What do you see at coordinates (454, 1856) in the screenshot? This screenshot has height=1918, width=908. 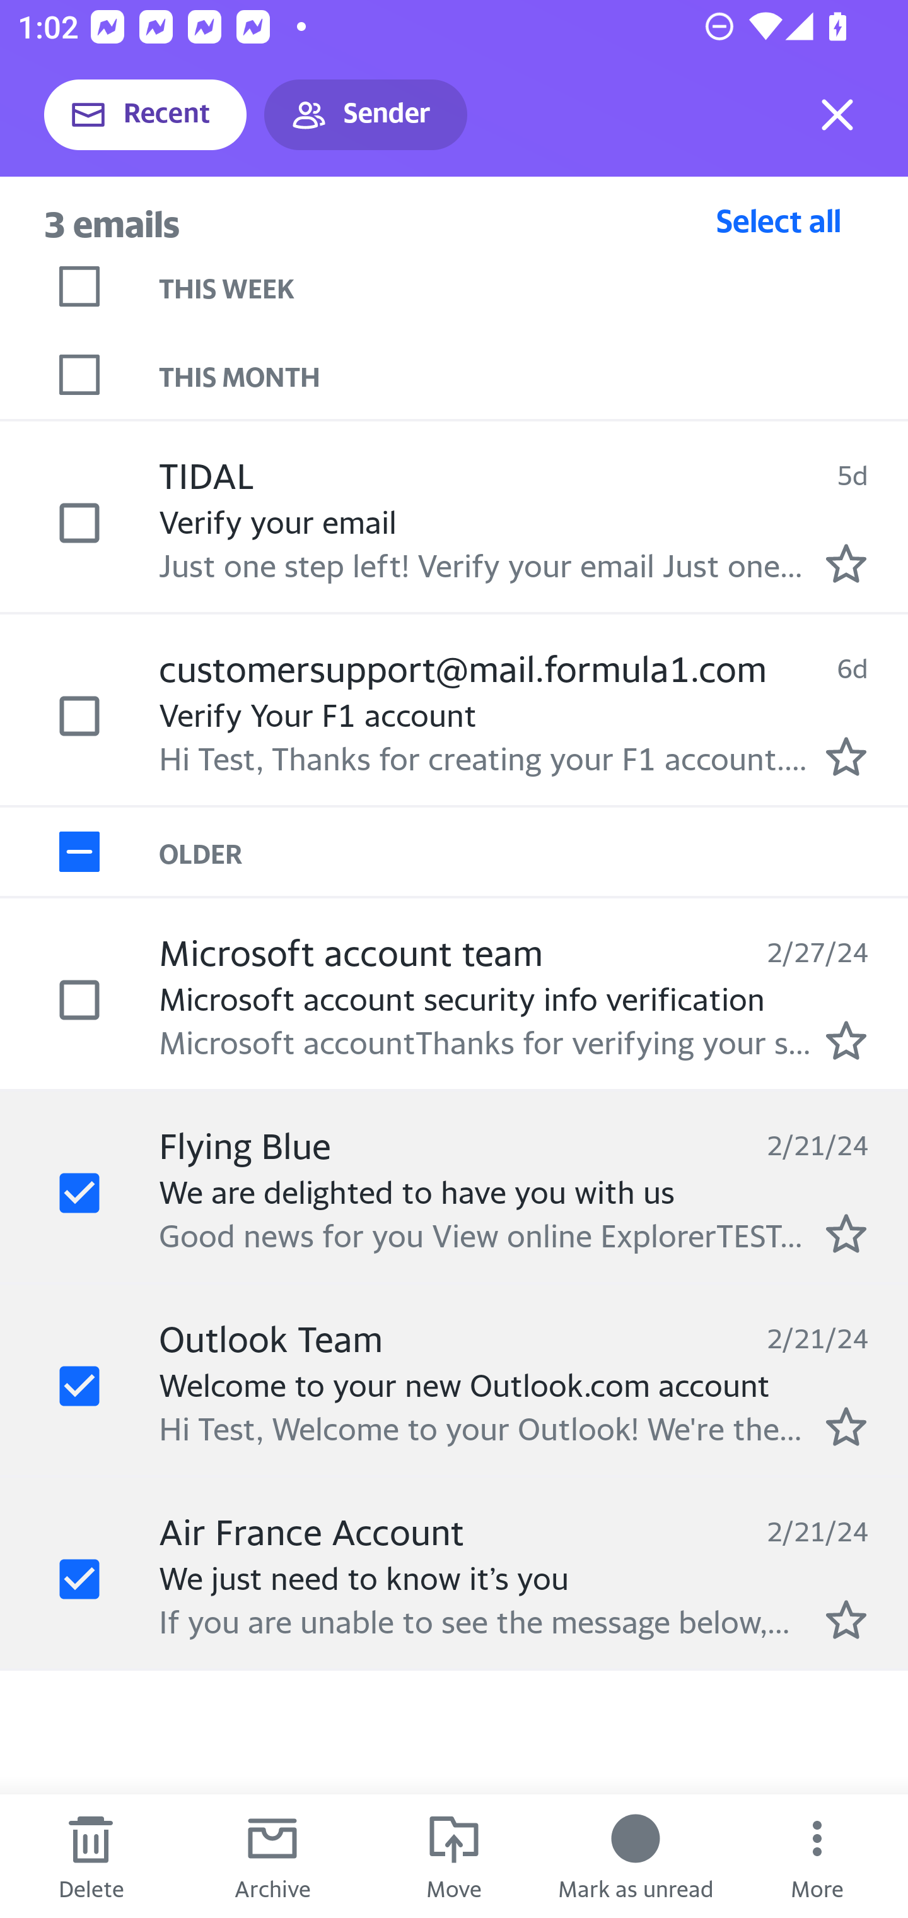 I see `Move` at bounding box center [454, 1856].